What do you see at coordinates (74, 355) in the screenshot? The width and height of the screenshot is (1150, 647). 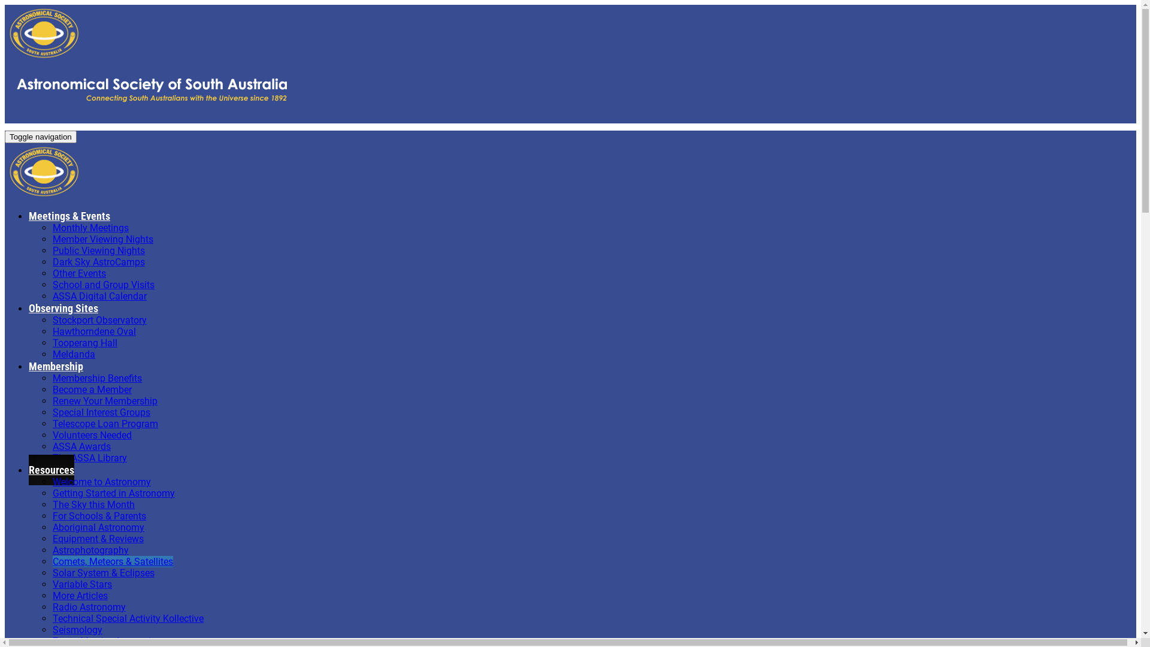 I see `Meldanda` at bounding box center [74, 355].